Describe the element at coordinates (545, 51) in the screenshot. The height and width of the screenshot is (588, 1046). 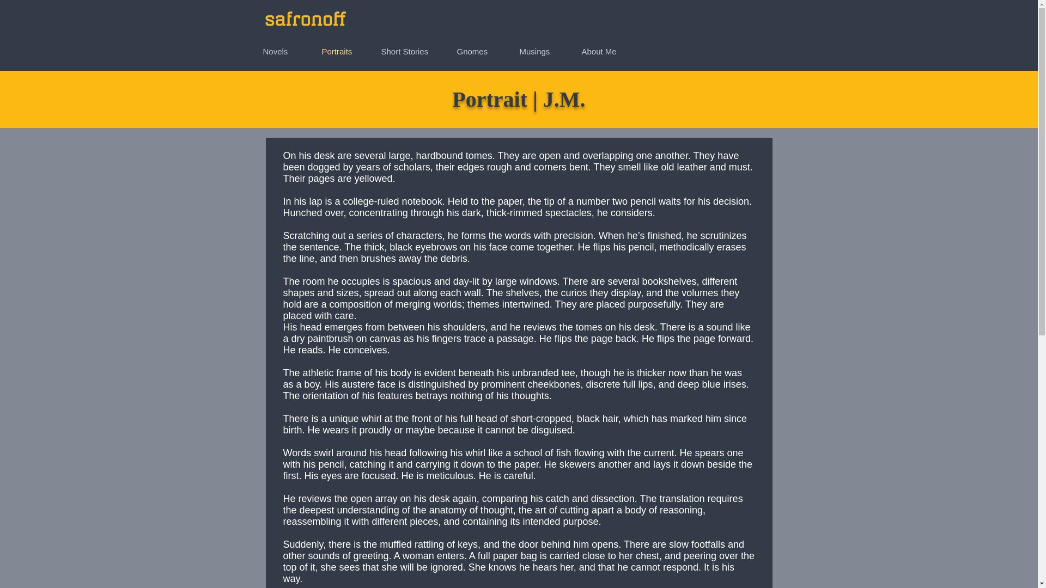
I see `Musings` at that location.